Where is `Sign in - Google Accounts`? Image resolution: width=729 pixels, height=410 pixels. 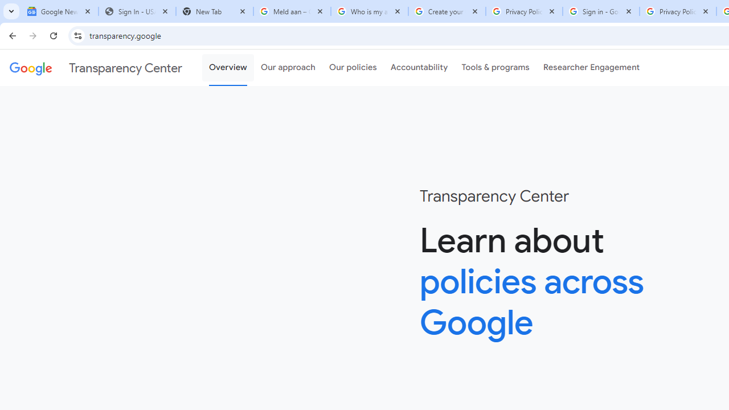
Sign in - Google Accounts is located at coordinates (601, 11).